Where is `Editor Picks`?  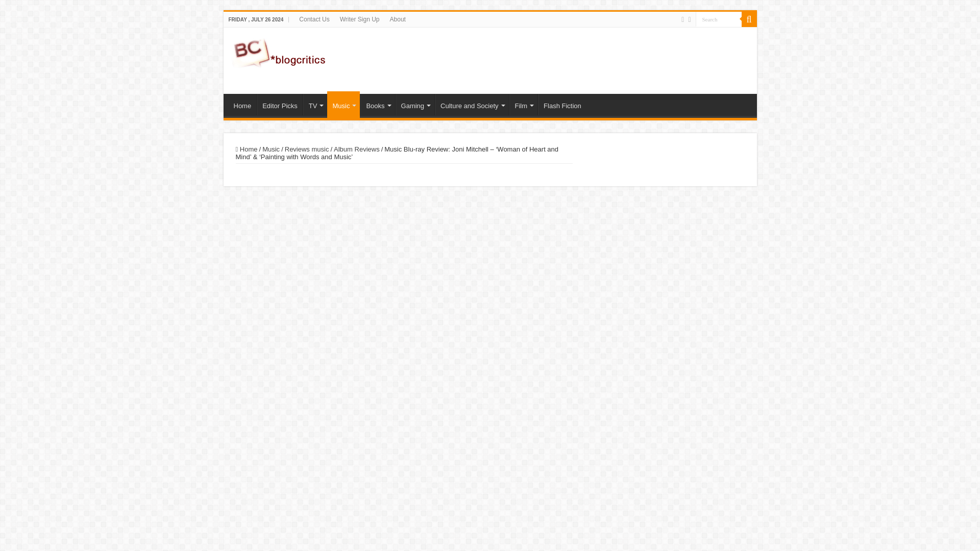 Editor Picks is located at coordinates (280, 104).